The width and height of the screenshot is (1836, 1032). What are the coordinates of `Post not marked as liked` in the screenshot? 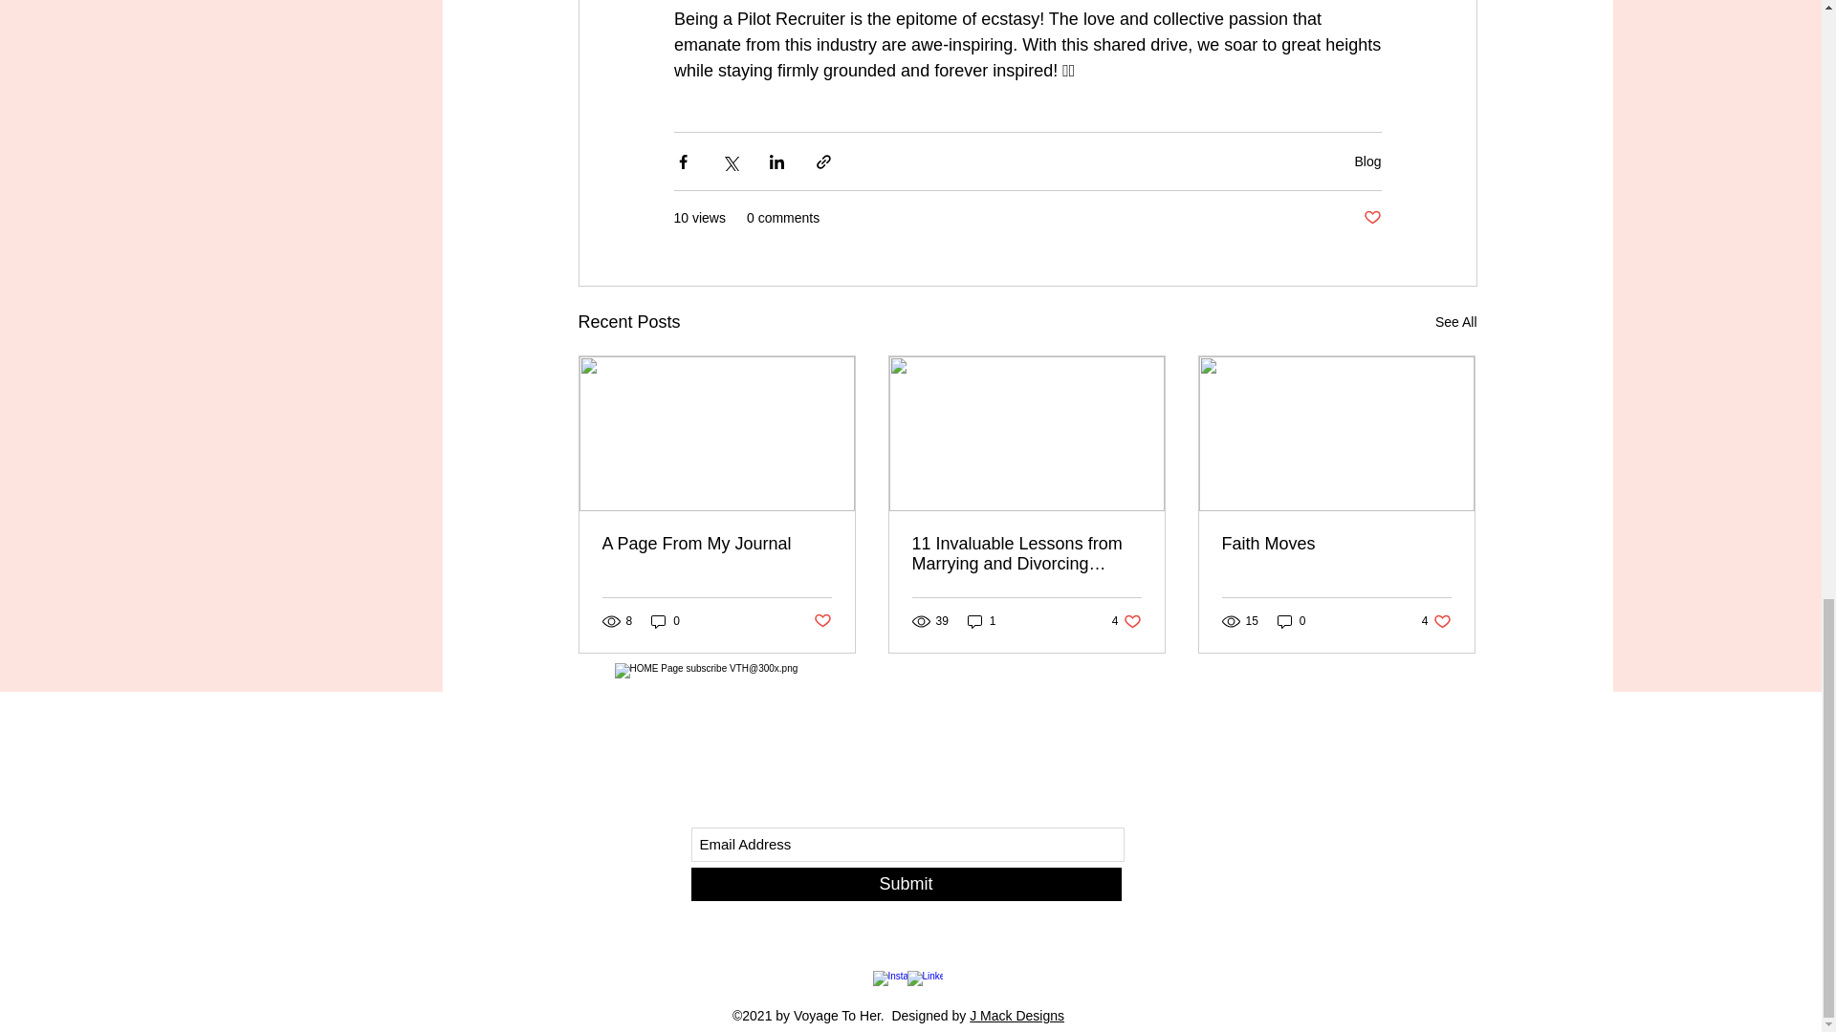 It's located at (1456, 322).